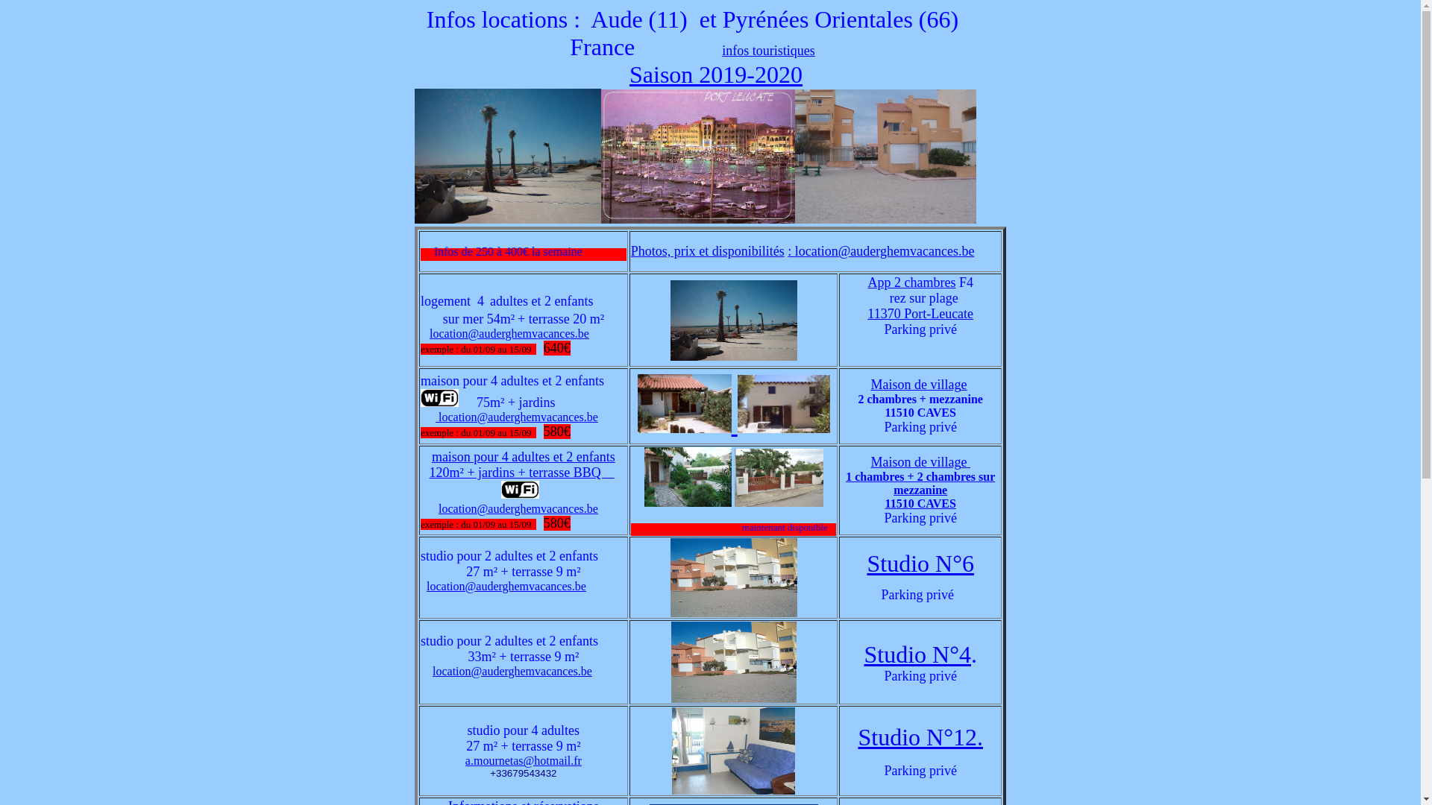 Image resolution: width=1432 pixels, height=805 pixels. I want to click on : location@auderghemvacances.be, so click(881, 251).